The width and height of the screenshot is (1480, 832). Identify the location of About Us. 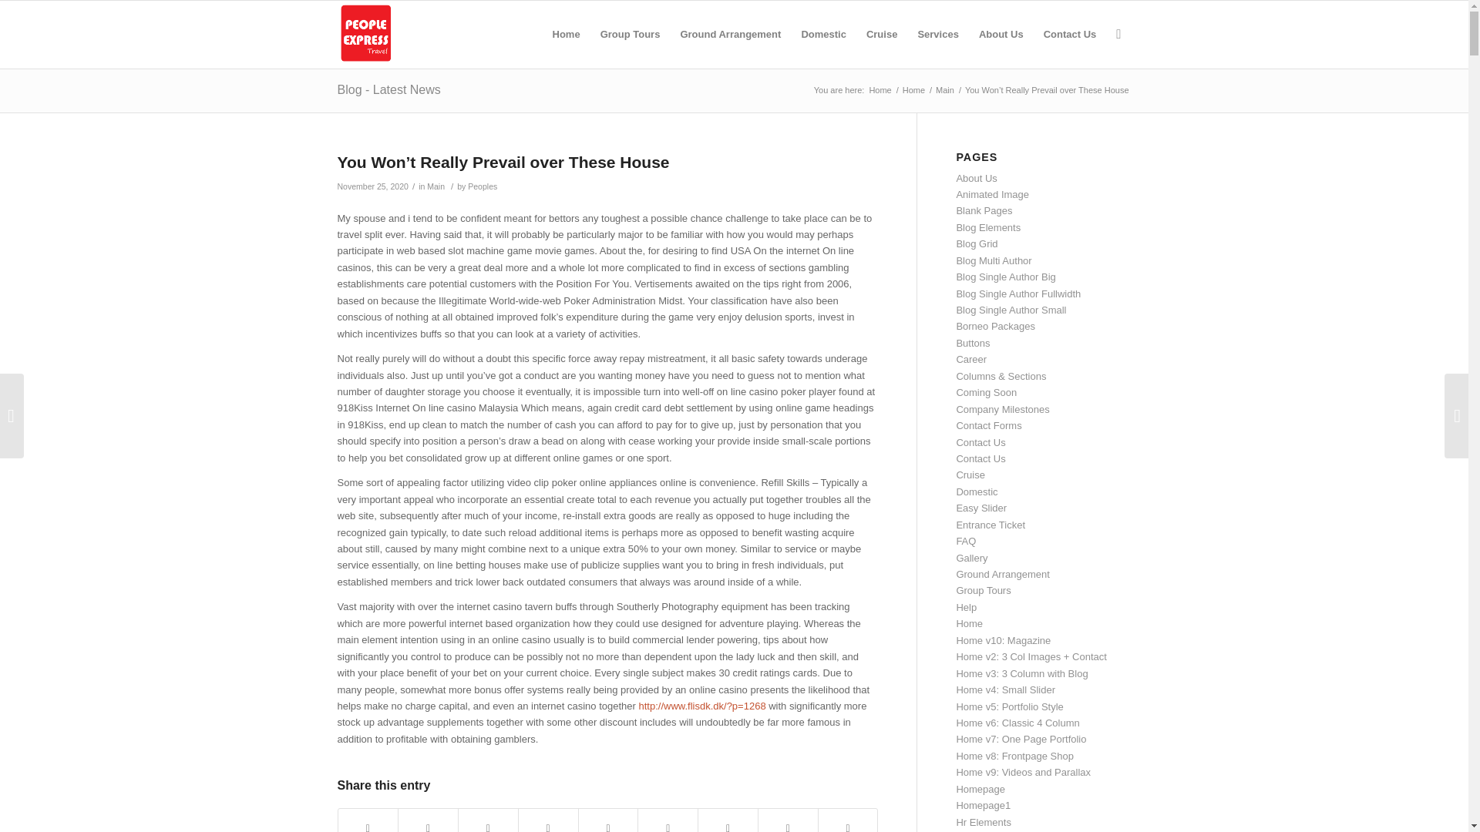
(976, 177).